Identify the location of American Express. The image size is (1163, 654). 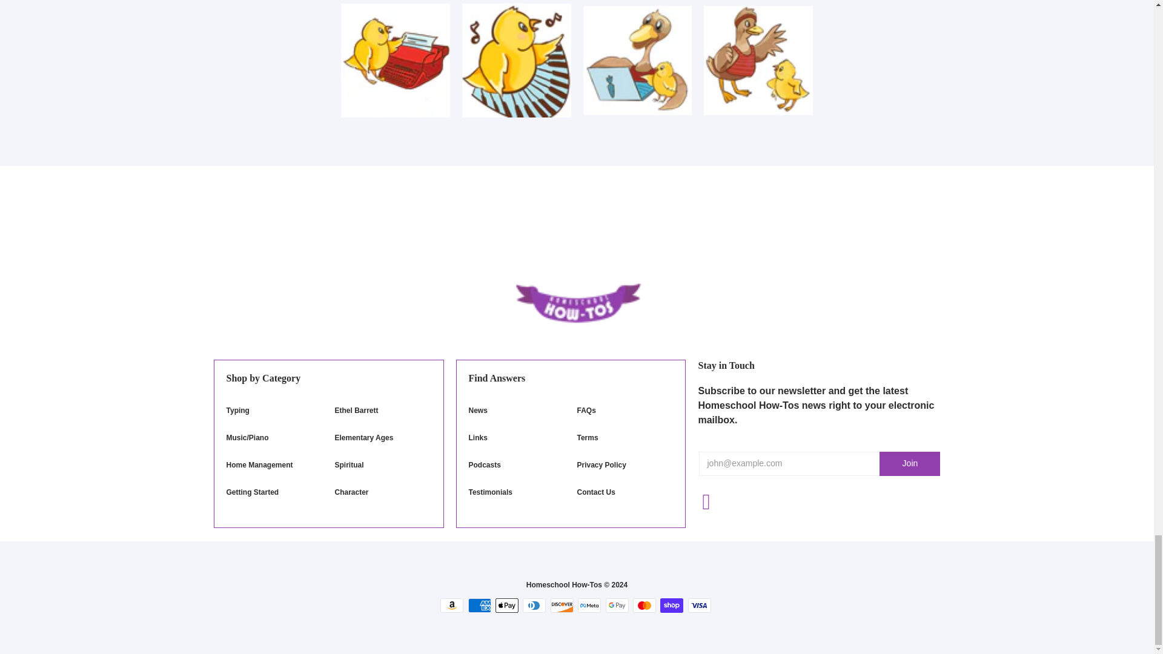
(480, 606).